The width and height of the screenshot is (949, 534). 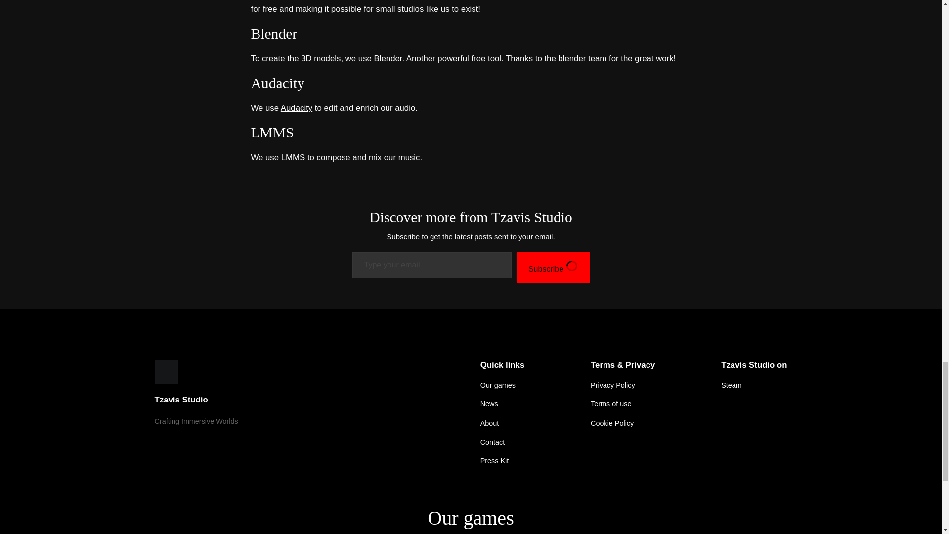 I want to click on Our games, so click(x=497, y=385).